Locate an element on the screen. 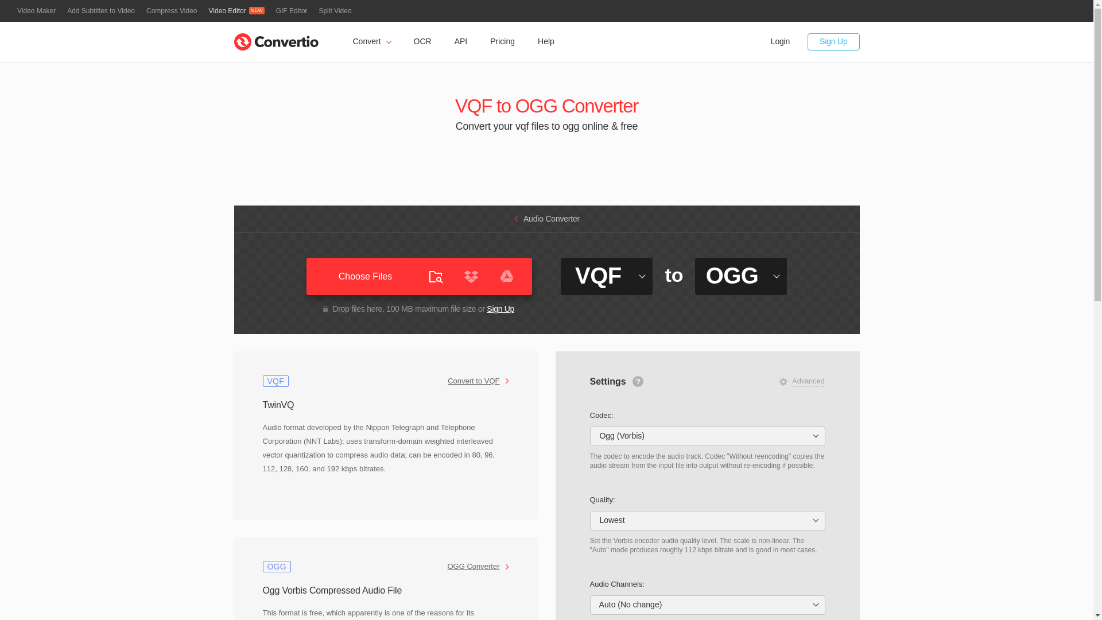 The width and height of the screenshot is (1102, 620). Login is located at coordinates (781, 41).